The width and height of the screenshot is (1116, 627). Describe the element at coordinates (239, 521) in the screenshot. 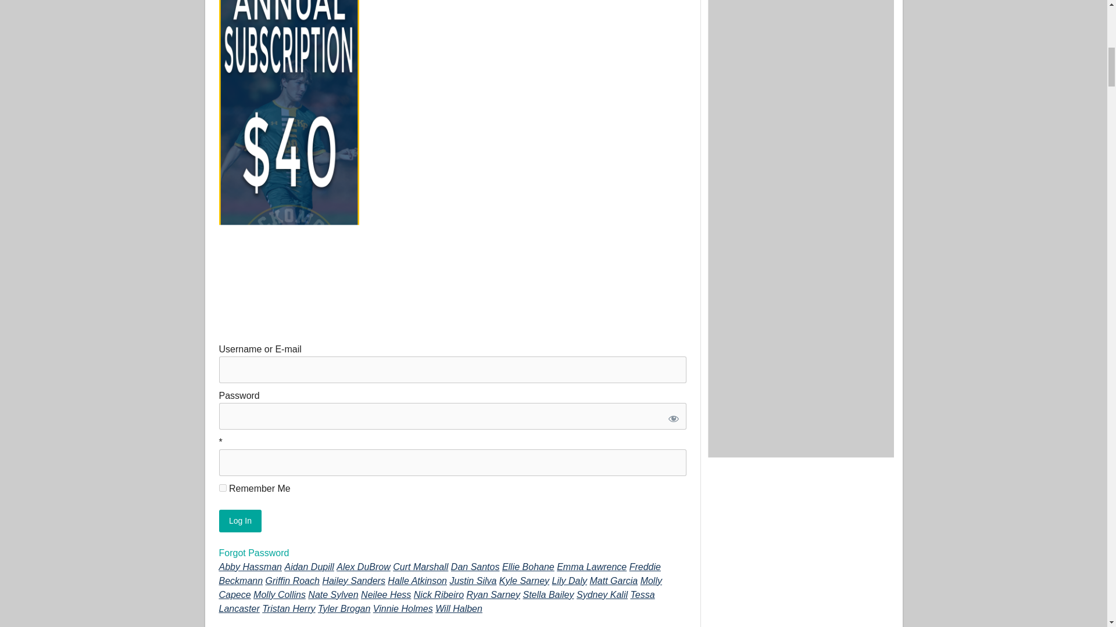

I see `Log In` at that location.